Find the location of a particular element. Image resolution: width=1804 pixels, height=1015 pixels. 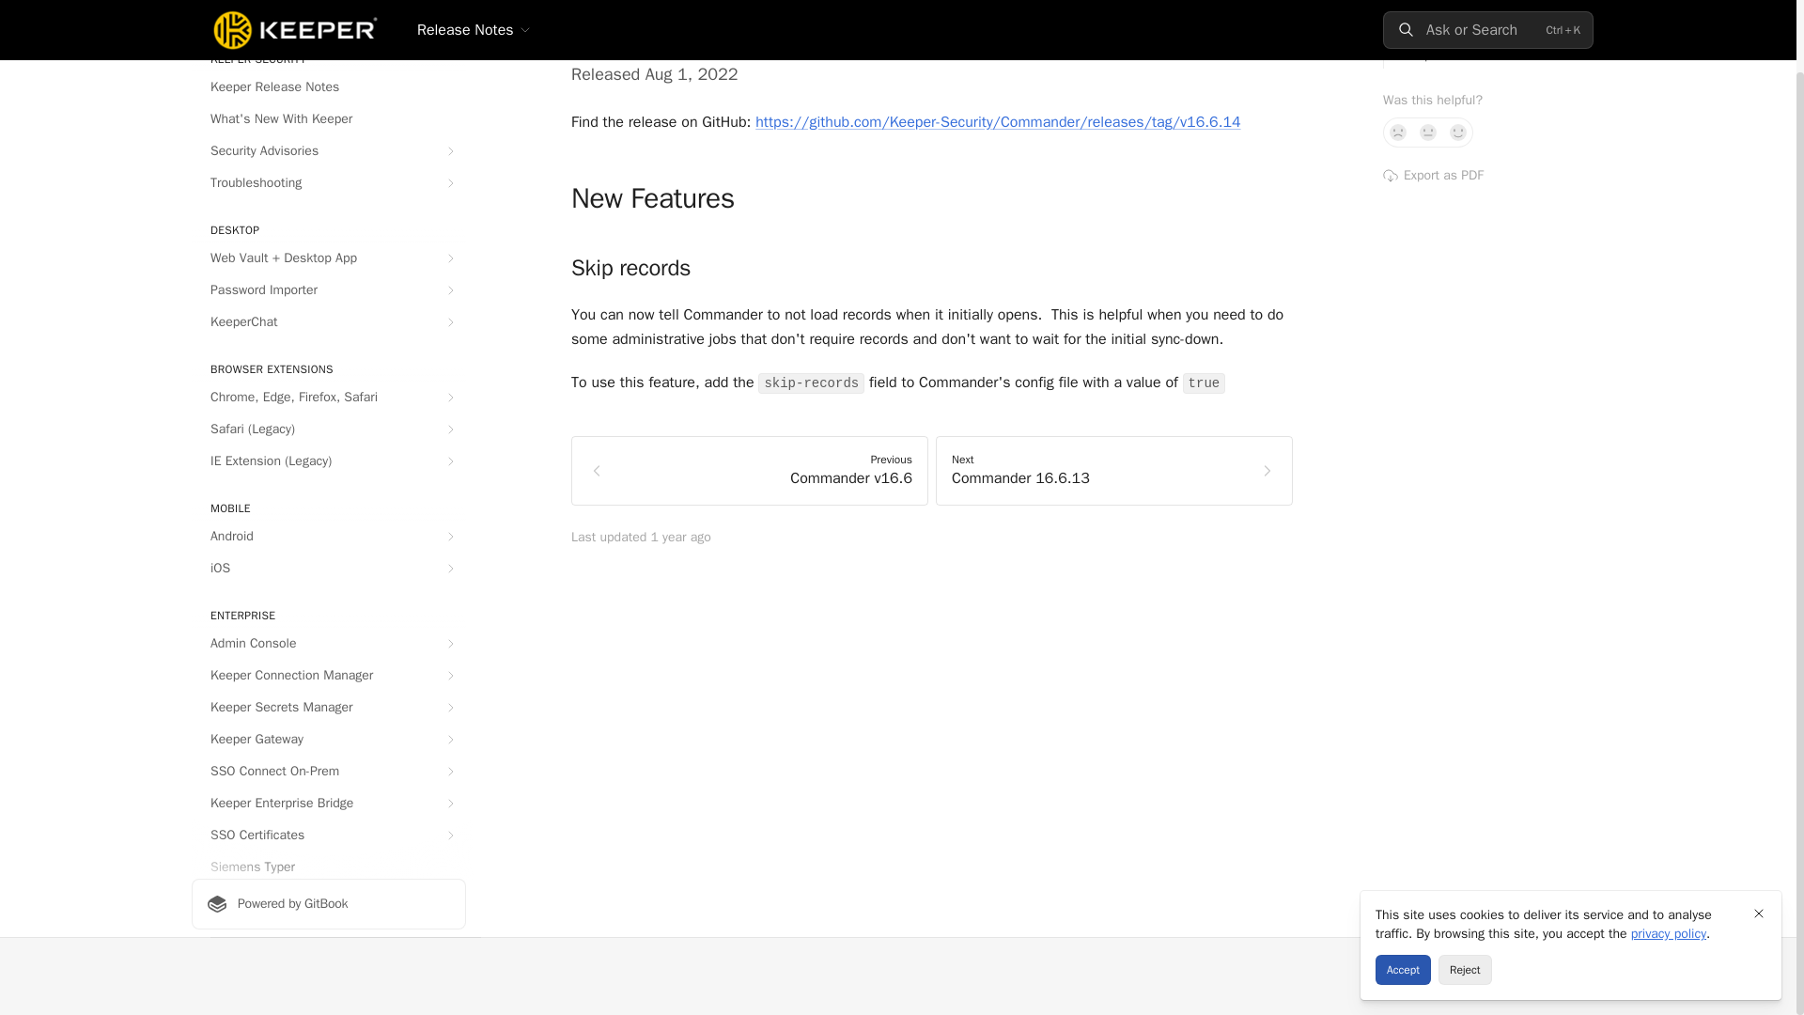

What's New With Keeper is located at coordinates (328, 118).